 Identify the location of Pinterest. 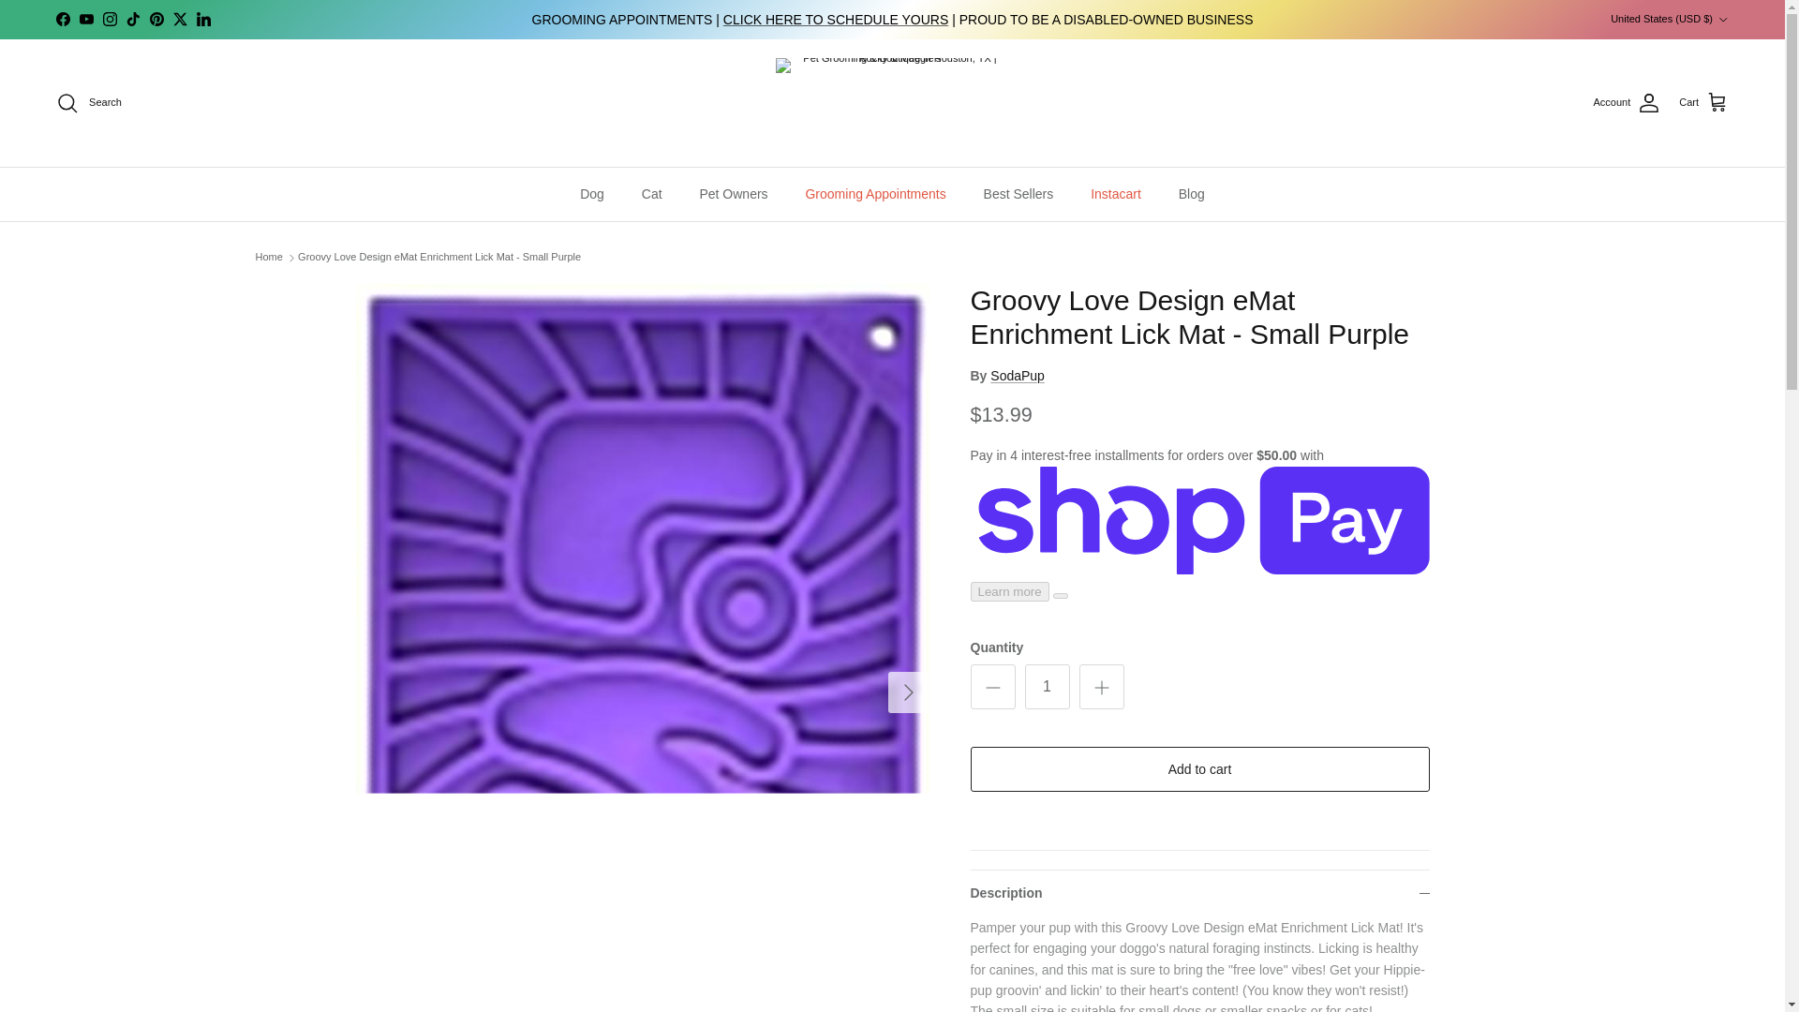
(156, 19).